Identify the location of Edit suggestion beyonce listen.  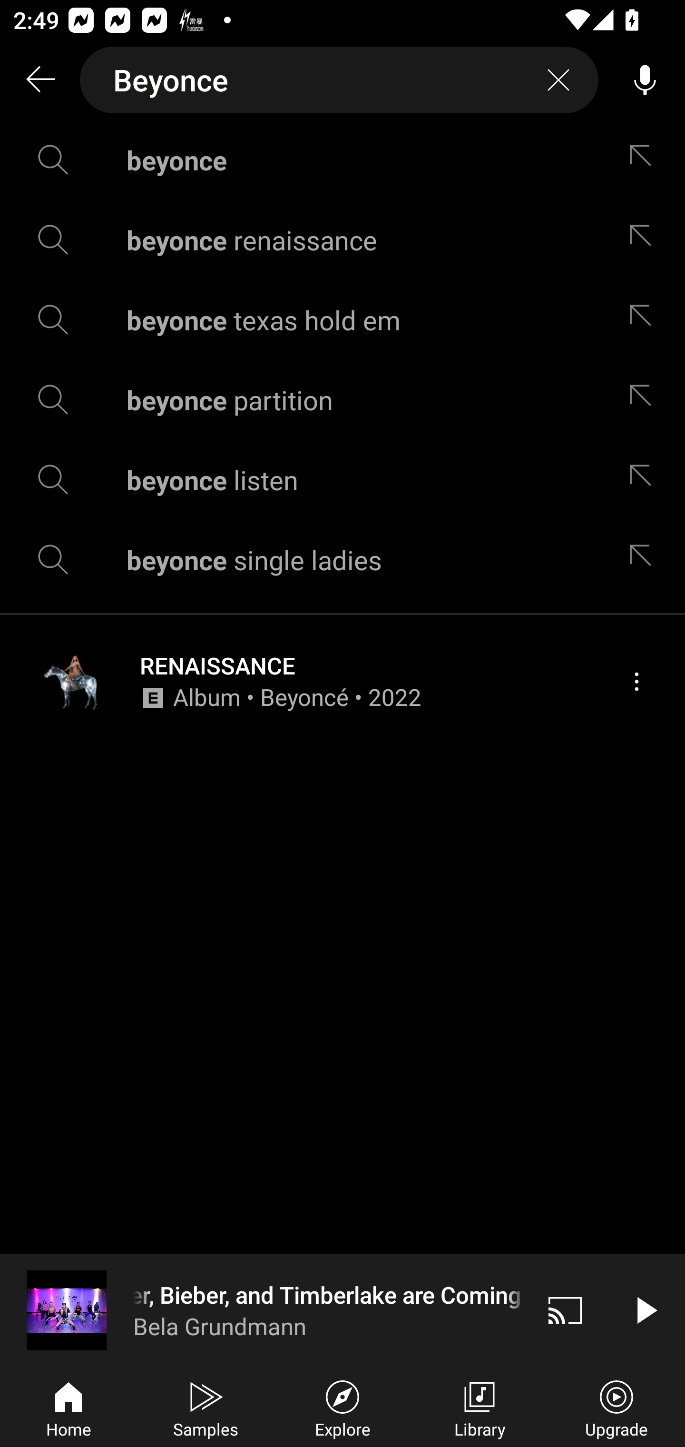
(645, 480).